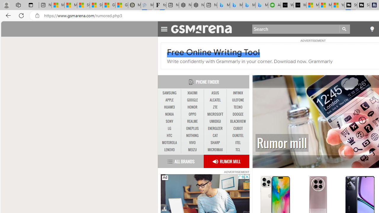 This screenshot has width=379, height=213. I want to click on VIVO, so click(192, 143).